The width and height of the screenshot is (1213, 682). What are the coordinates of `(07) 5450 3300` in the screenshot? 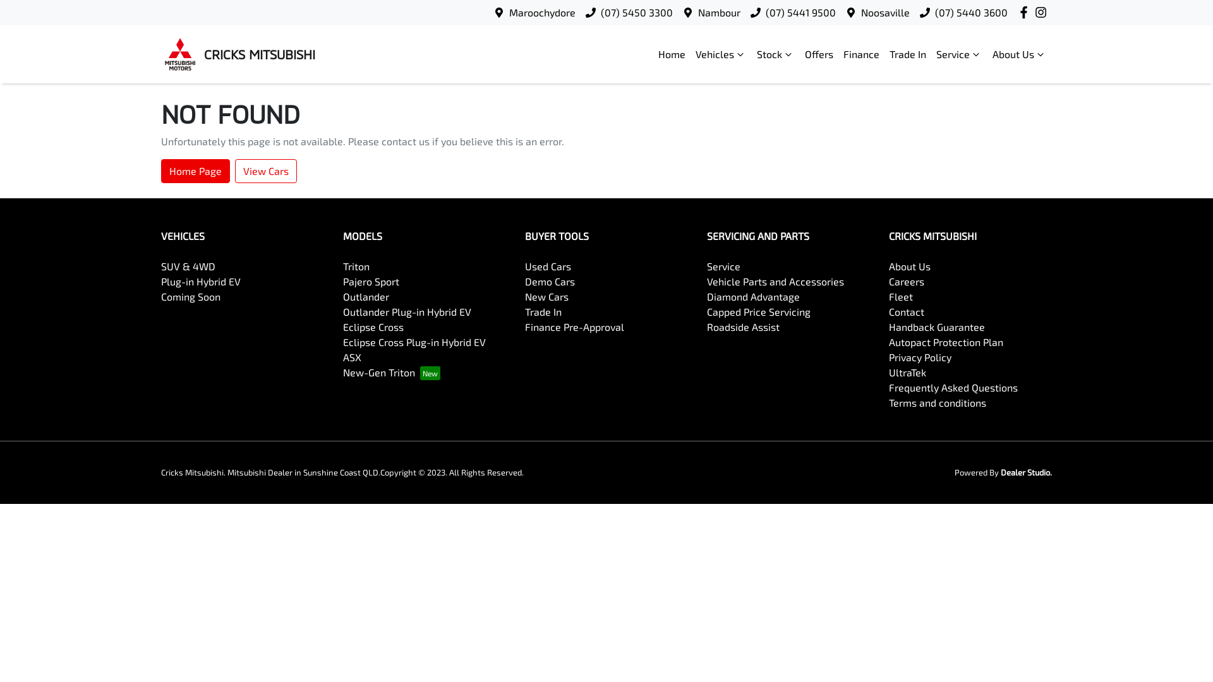 It's located at (637, 13).